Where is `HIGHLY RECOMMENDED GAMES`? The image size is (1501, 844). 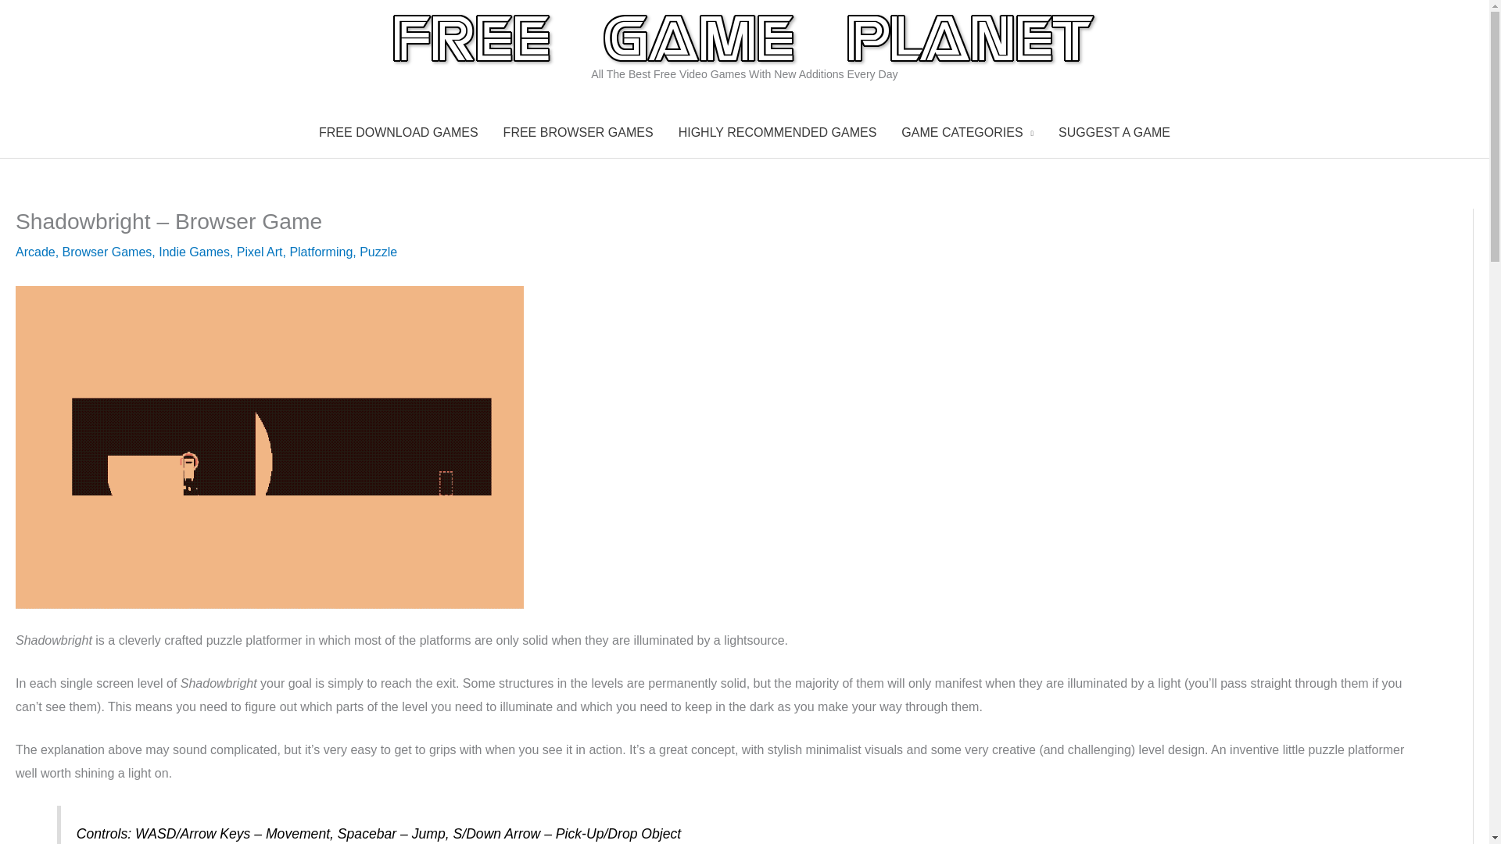 HIGHLY RECOMMENDED GAMES is located at coordinates (778, 133).